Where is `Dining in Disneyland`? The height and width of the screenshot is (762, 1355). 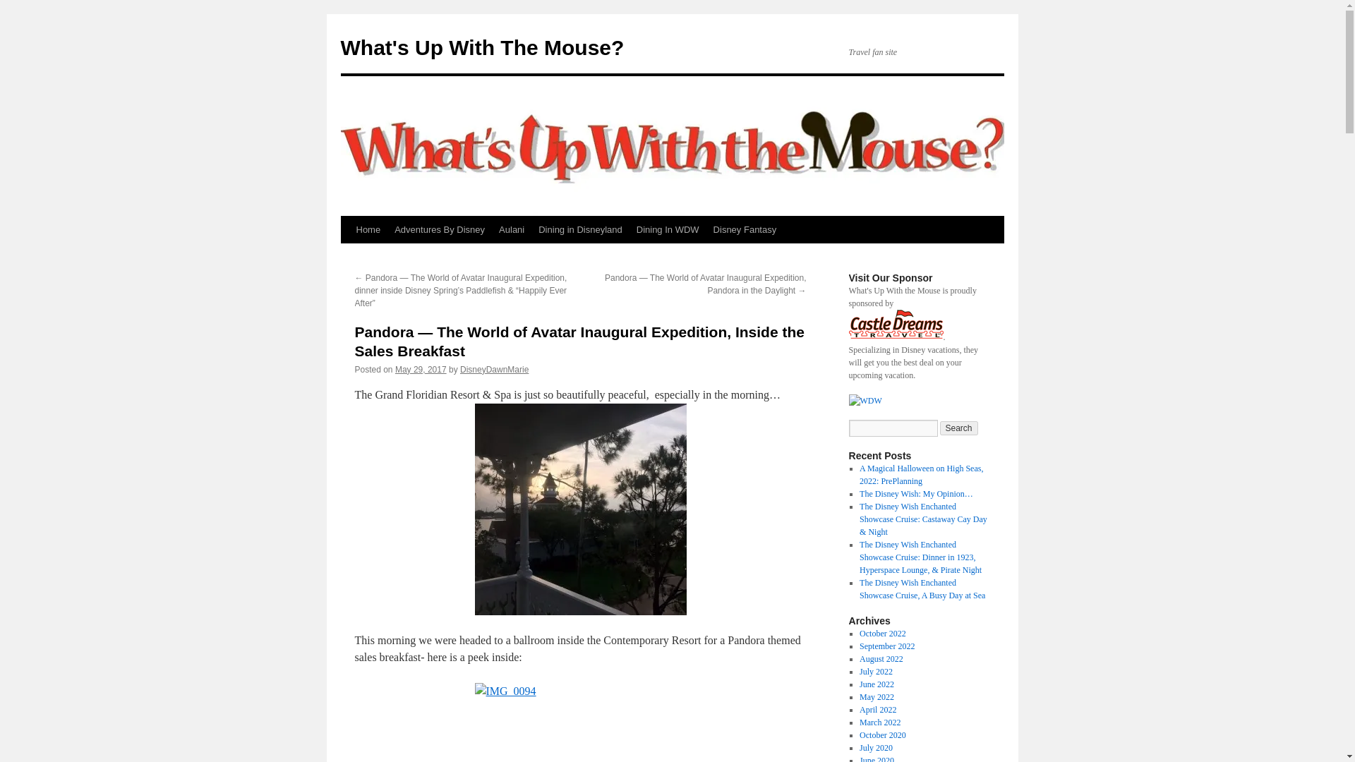 Dining in Disneyland is located at coordinates (580, 229).